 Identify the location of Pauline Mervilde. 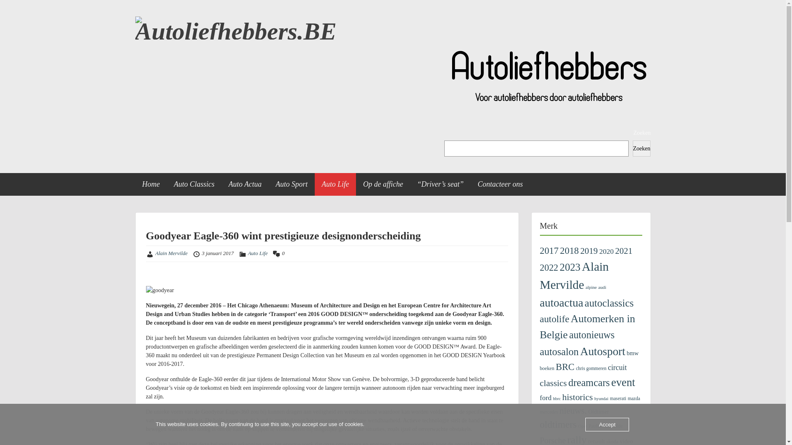
(606, 426).